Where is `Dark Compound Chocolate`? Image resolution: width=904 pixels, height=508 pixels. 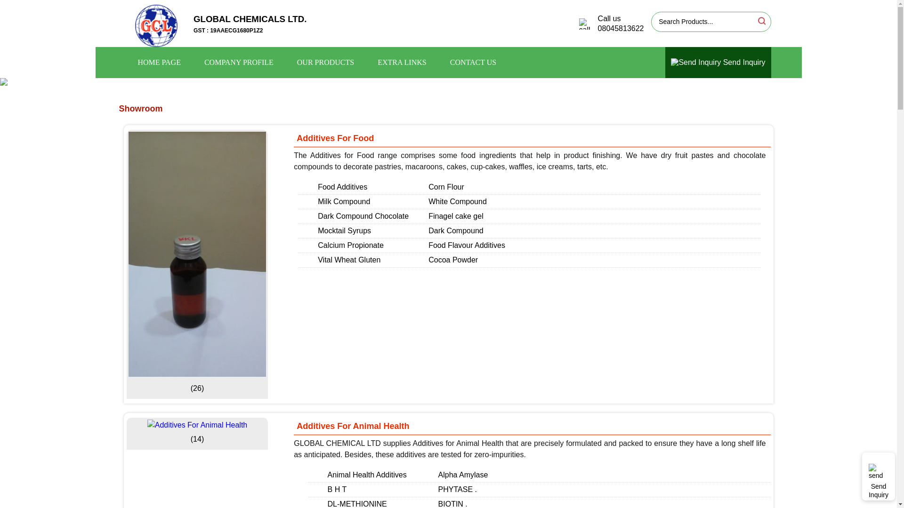
Dark Compound Chocolate is located at coordinates (363, 216).